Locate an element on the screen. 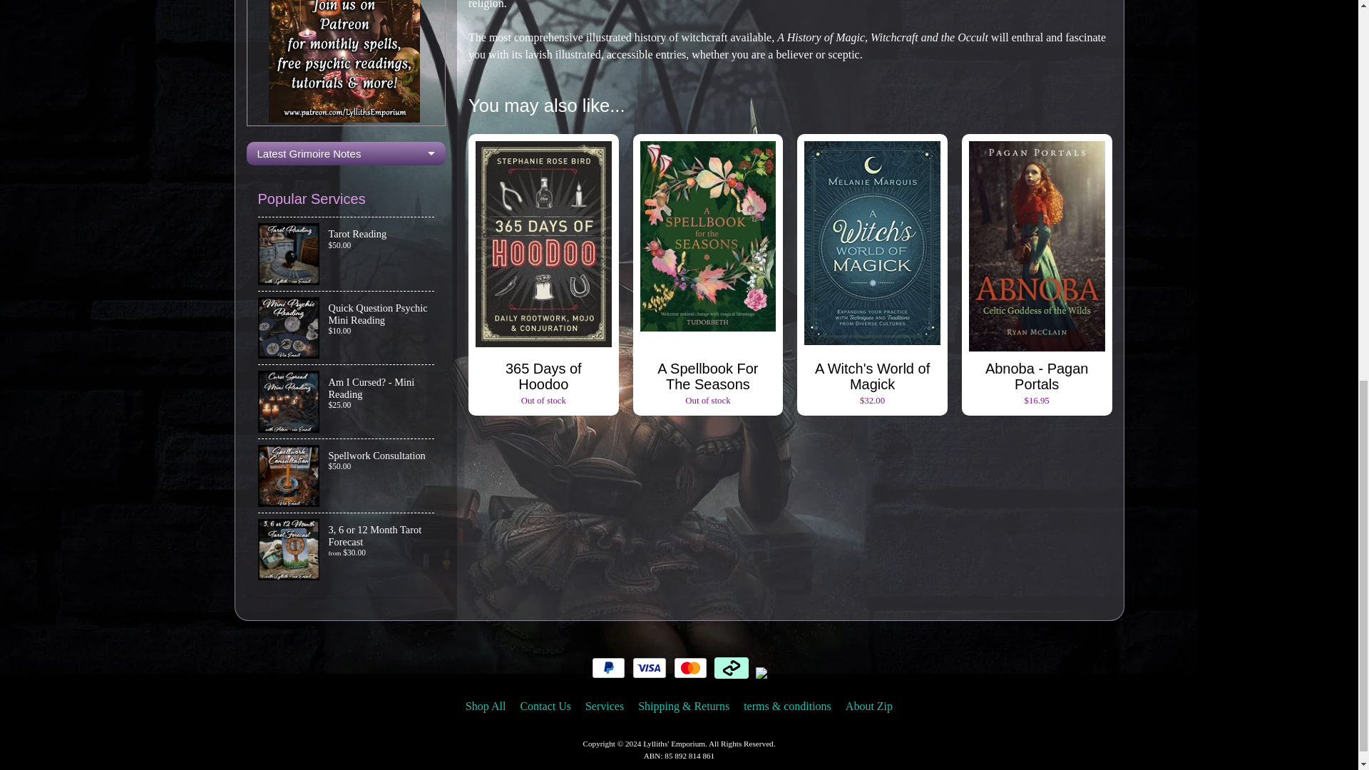 Image resolution: width=1369 pixels, height=770 pixels. Spellwork Consultation is located at coordinates (347, 476).